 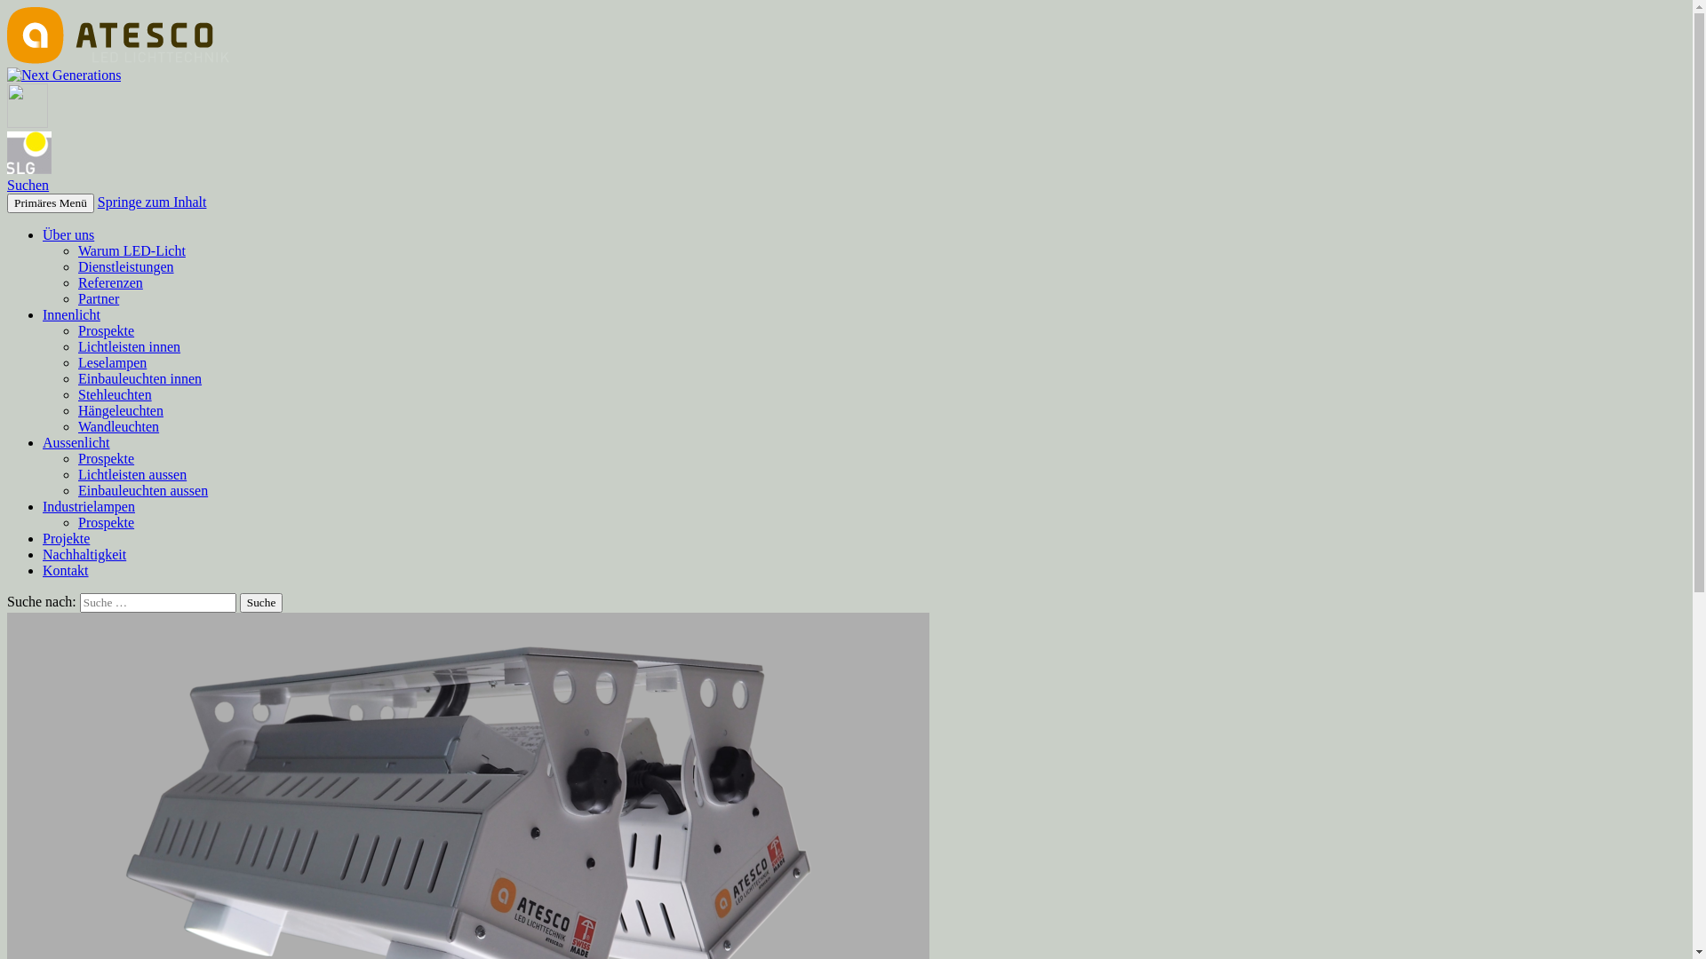 I want to click on Projekte, so click(x=66, y=538).